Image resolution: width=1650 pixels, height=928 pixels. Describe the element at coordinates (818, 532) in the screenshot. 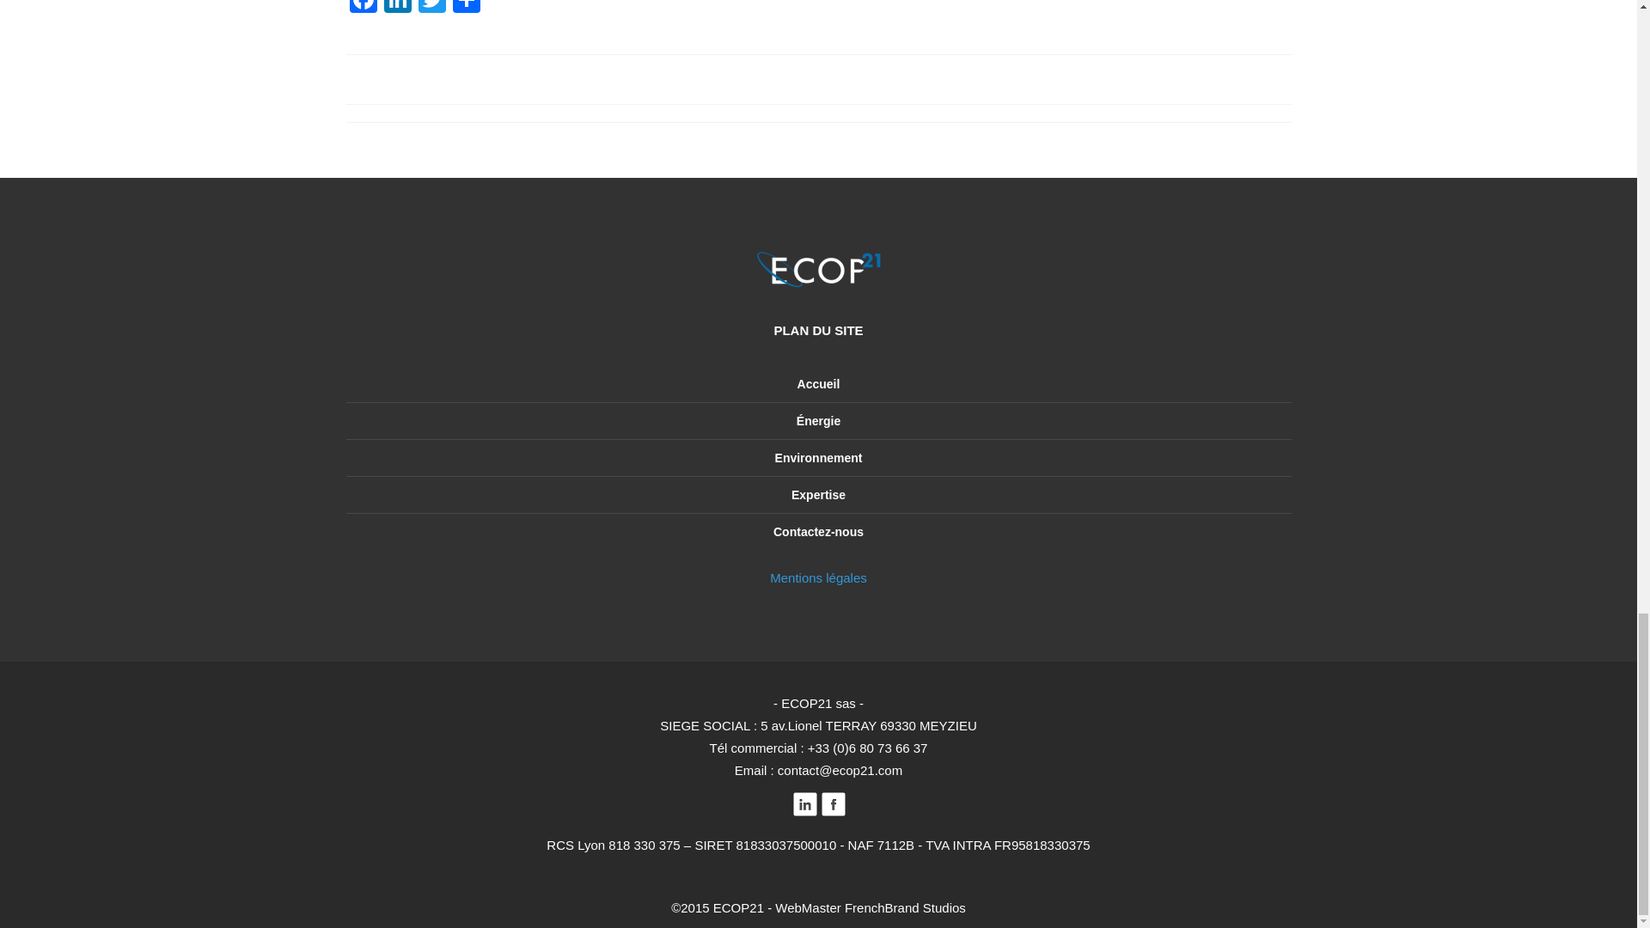

I see `Contactez-nous` at that location.